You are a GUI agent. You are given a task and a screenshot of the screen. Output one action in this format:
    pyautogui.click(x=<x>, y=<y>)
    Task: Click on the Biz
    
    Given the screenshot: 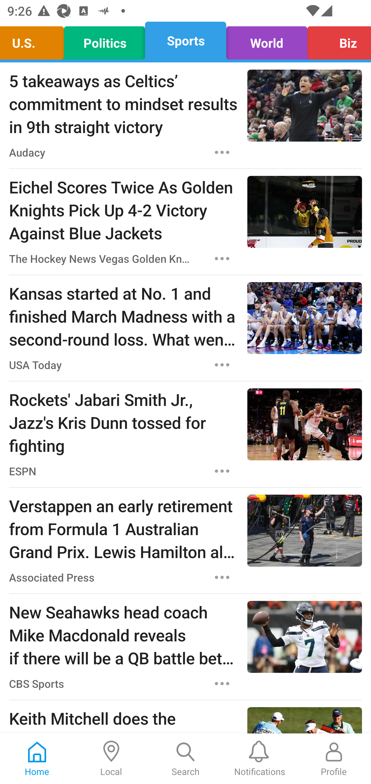 What is the action you would take?
    pyautogui.click(x=336, y=41)
    